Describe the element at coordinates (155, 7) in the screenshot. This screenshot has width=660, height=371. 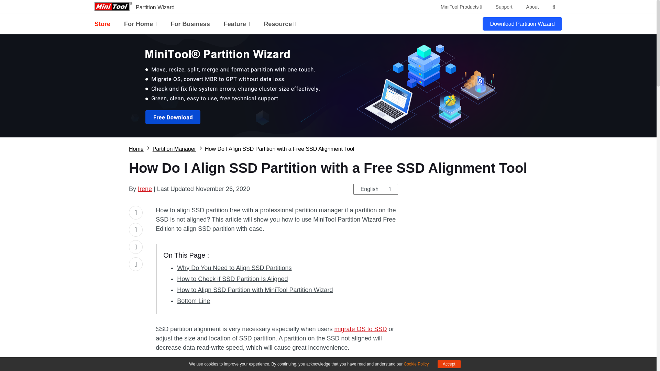
I see `Partition Wizard` at that location.